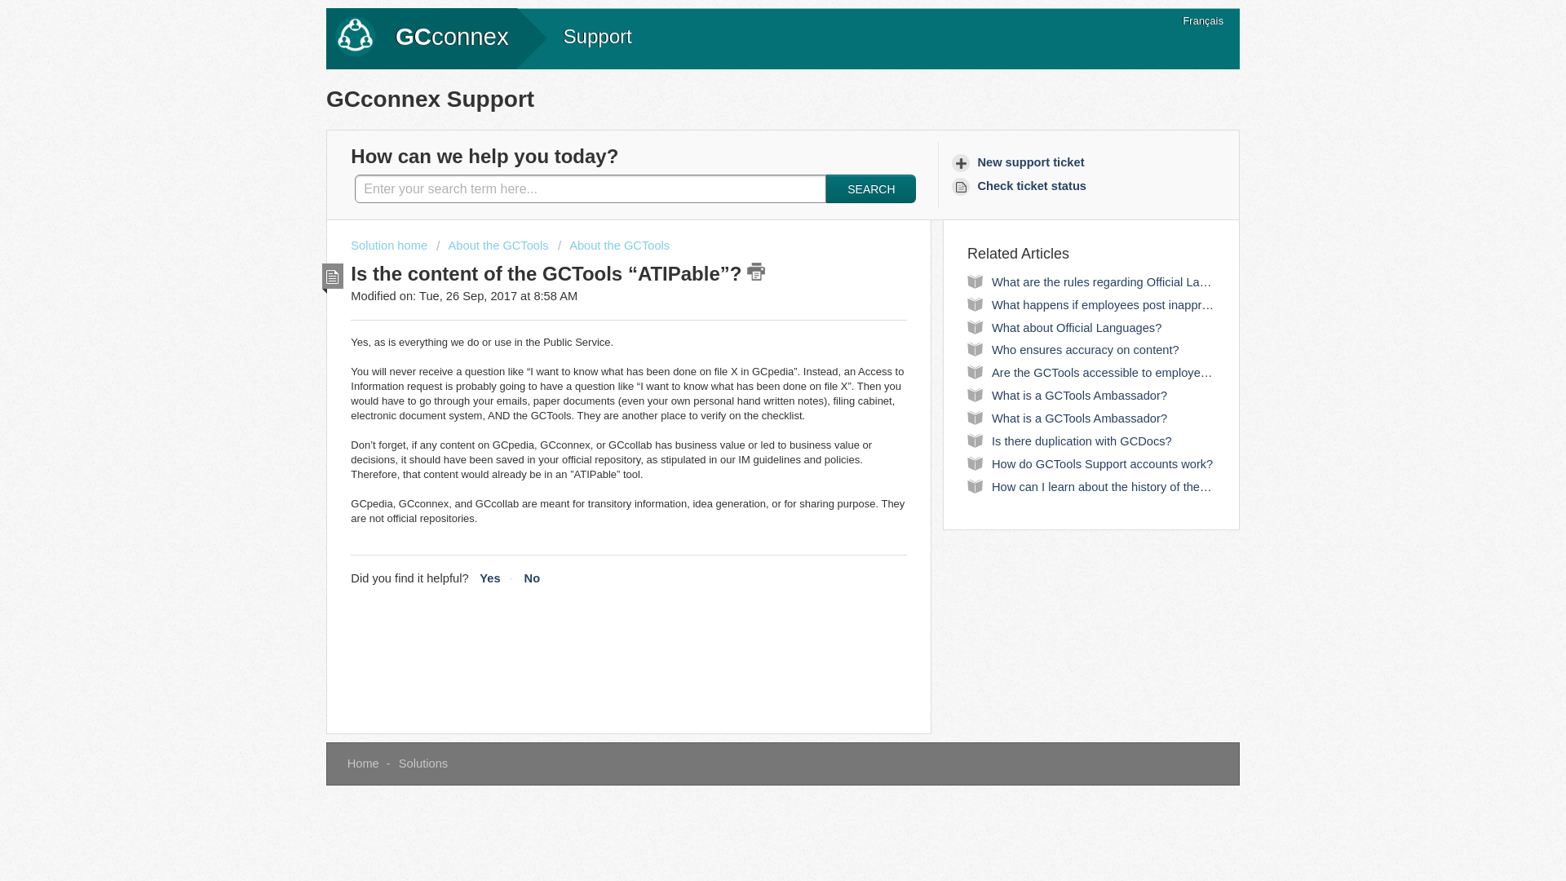 This screenshot has height=881, width=1566. What do you see at coordinates (1085, 350) in the screenshot?
I see `Who ensures accuracy on content?` at bounding box center [1085, 350].